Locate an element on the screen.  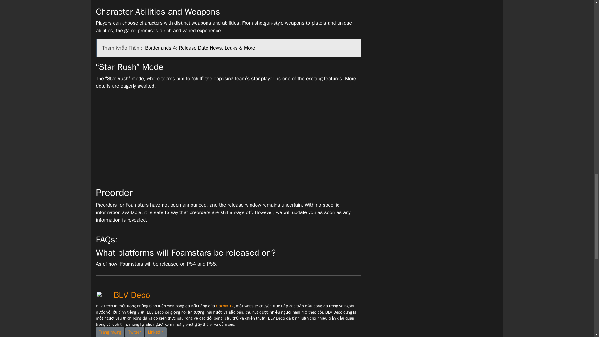
Twitter is located at coordinates (134, 332).